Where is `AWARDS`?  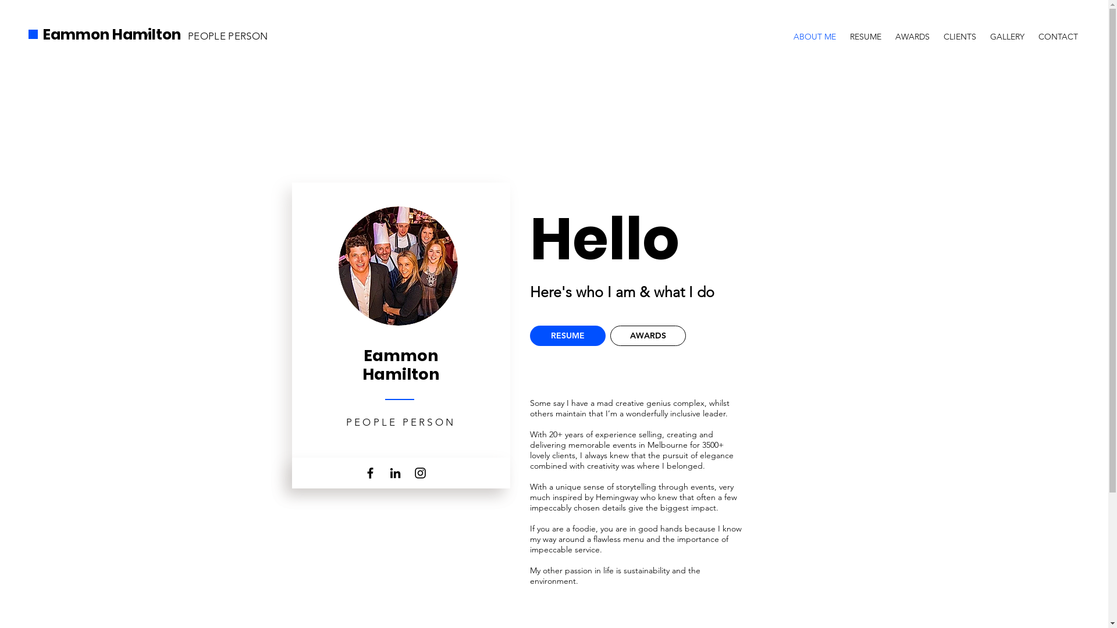 AWARDS is located at coordinates (648, 336).